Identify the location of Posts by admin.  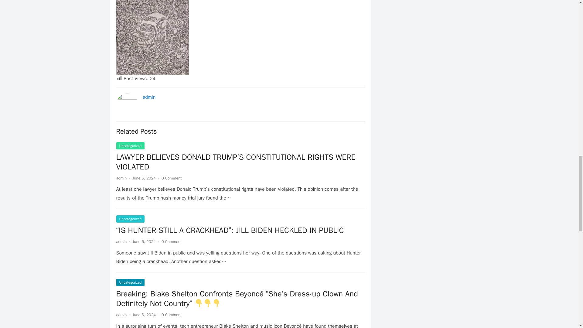
(121, 241).